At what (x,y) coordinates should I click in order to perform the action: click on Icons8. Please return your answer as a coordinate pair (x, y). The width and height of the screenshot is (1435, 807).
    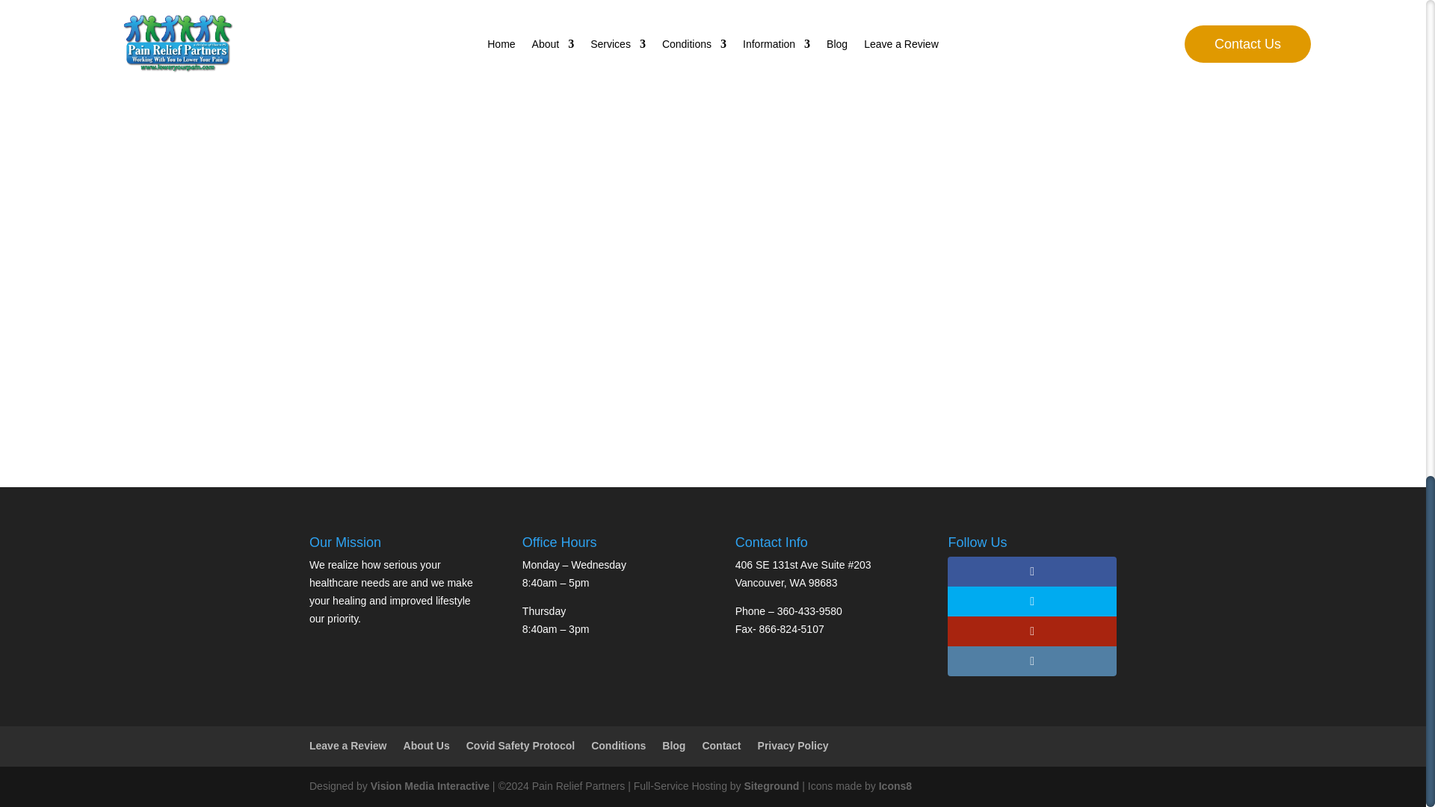
    Looking at the image, I should click on (895, 786).